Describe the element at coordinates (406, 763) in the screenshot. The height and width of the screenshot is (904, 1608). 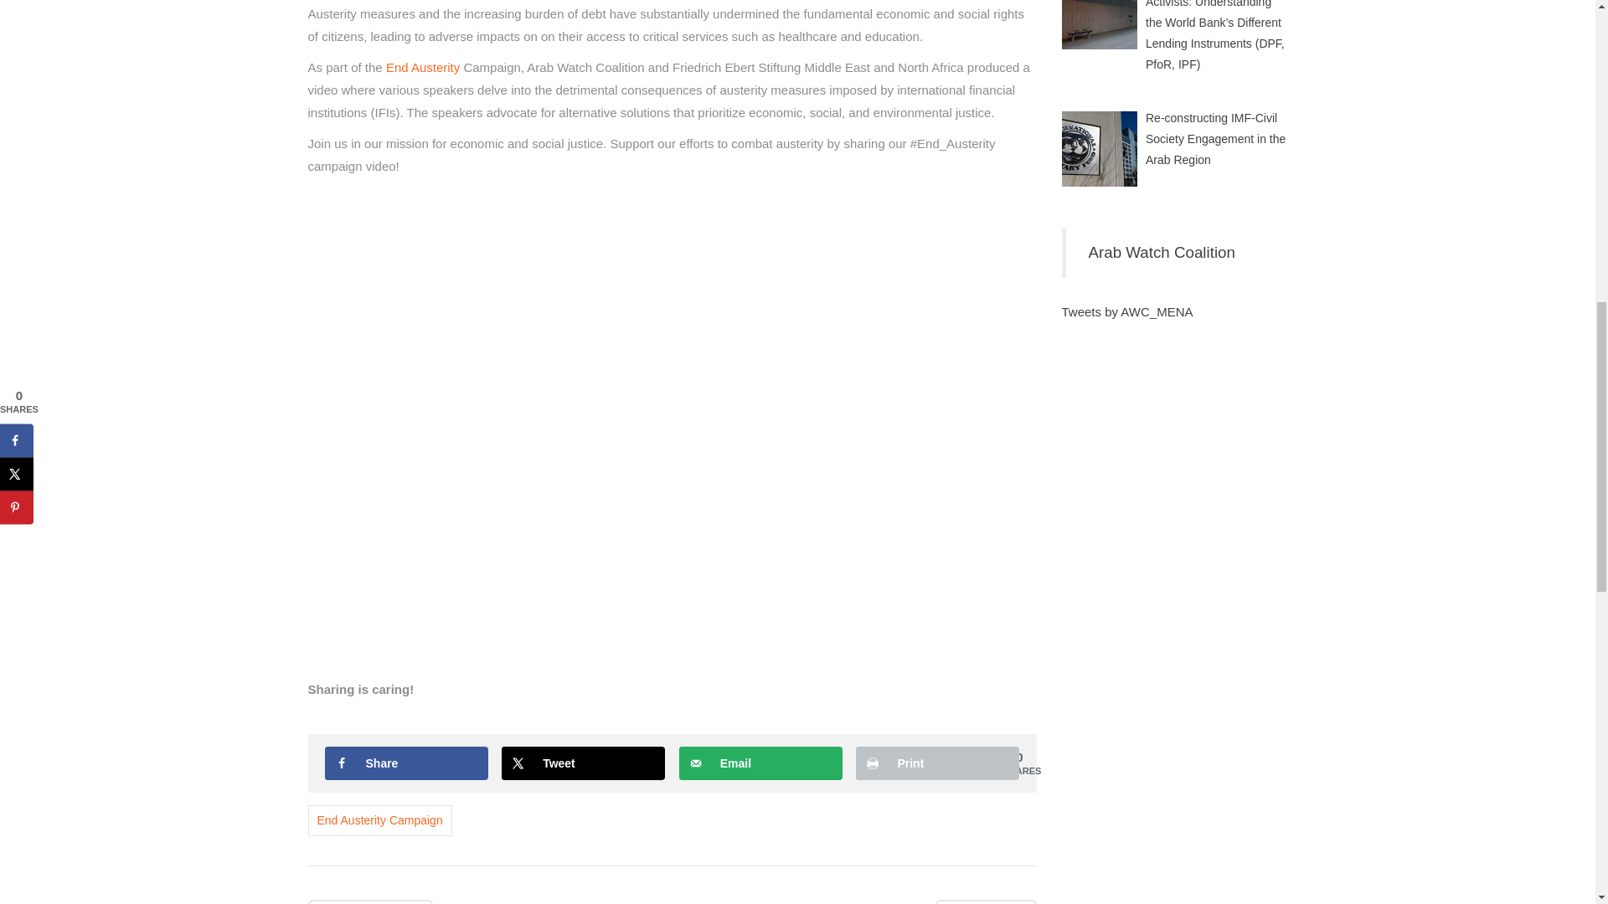
I see `Share on Facebook` at that location.